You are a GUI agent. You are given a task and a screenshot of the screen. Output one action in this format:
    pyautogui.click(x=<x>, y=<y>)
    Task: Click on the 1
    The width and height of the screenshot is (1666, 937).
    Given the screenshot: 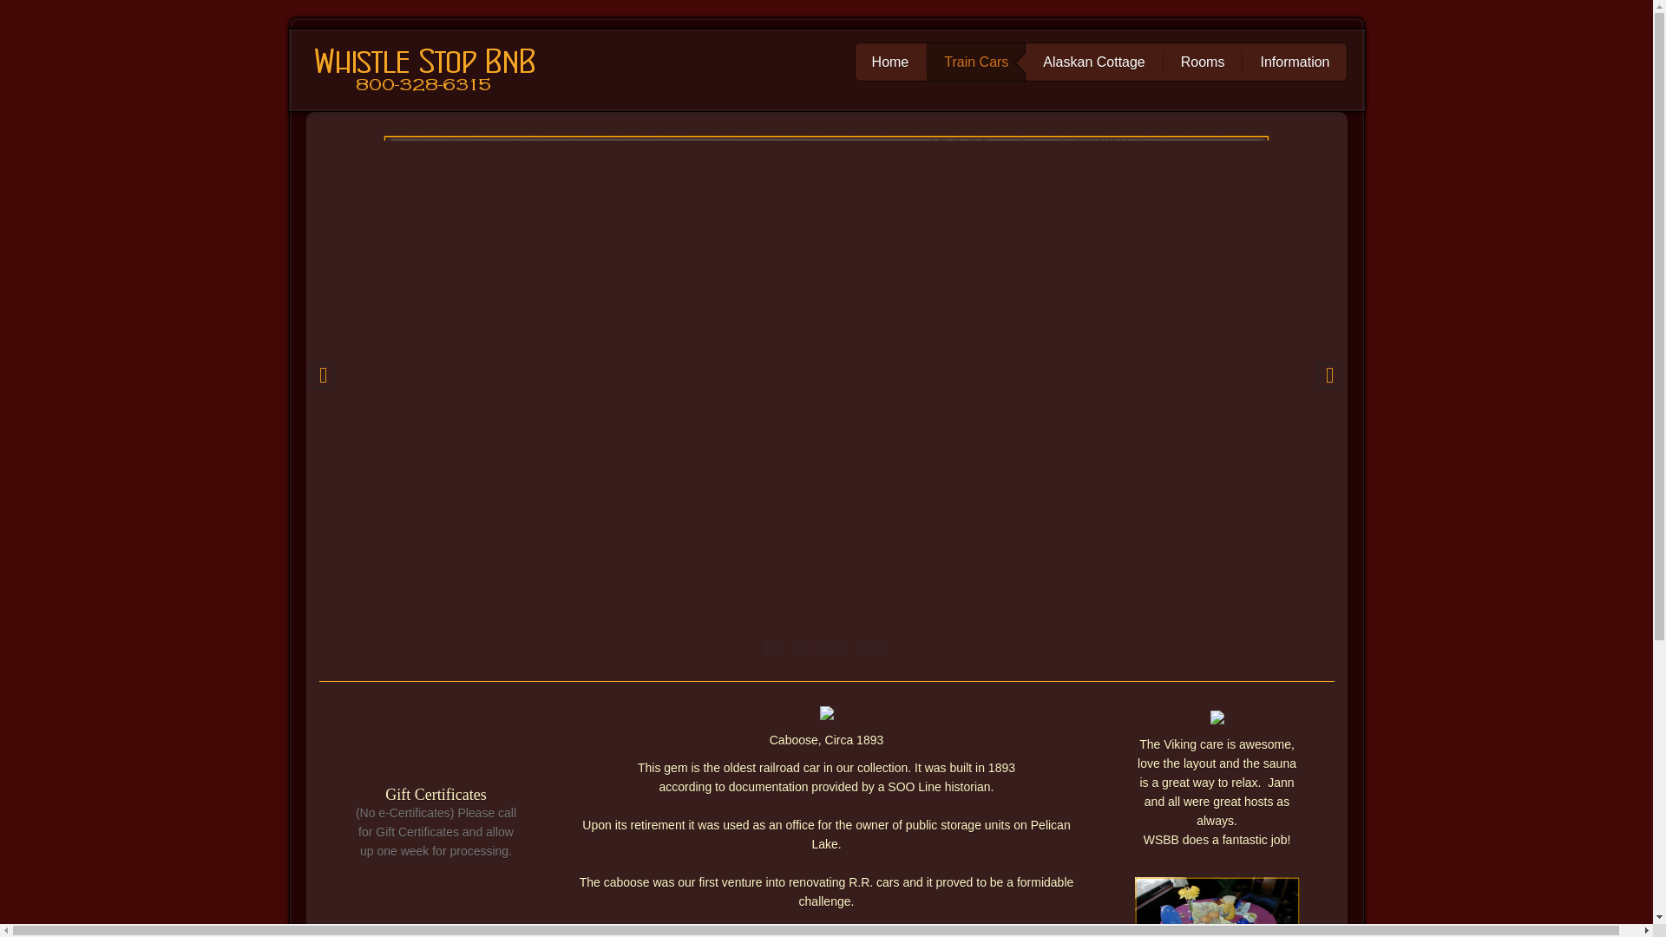 What is the action you would take?
    pyautogui.click(x=767, y=647)
    